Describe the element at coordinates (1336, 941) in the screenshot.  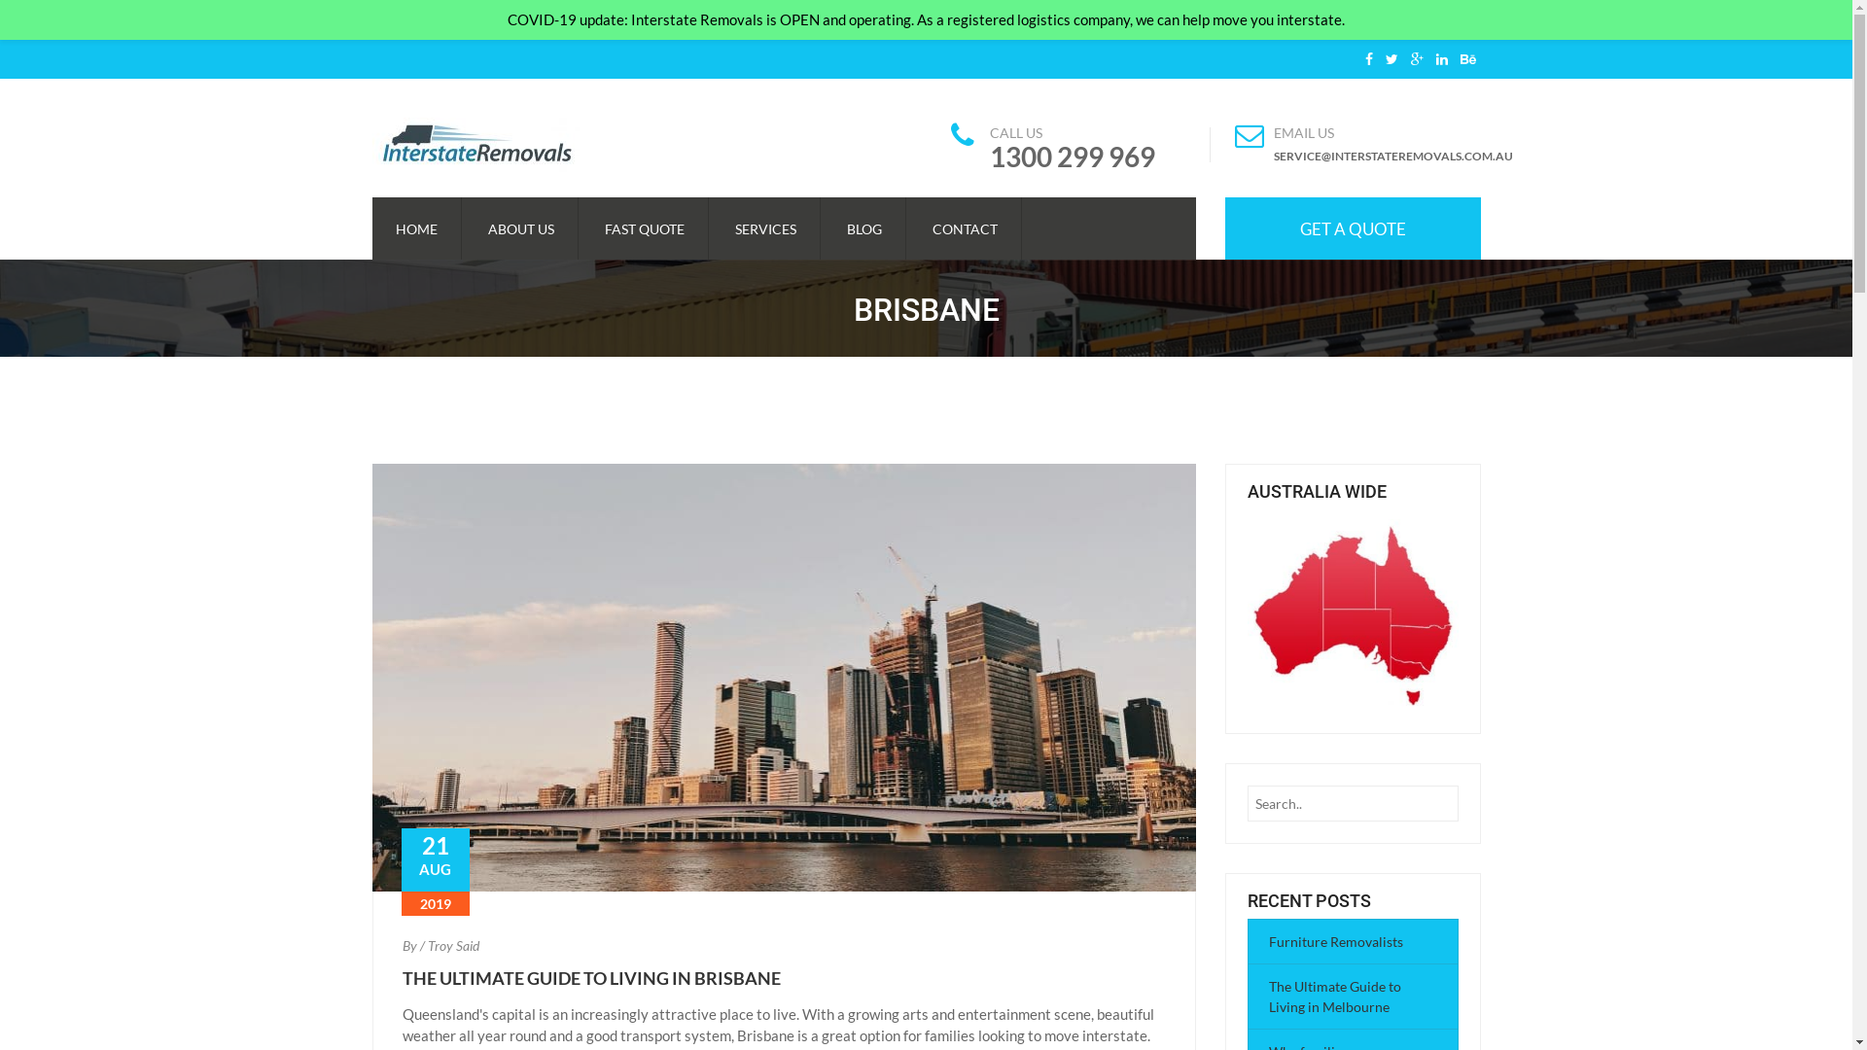
I see `Furniture Removalists` at that location.